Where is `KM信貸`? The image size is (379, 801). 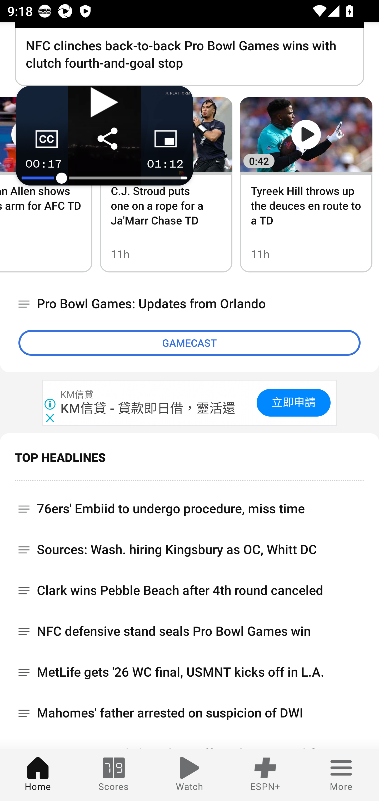 KM信貸 is located at coordinates (77, 395).